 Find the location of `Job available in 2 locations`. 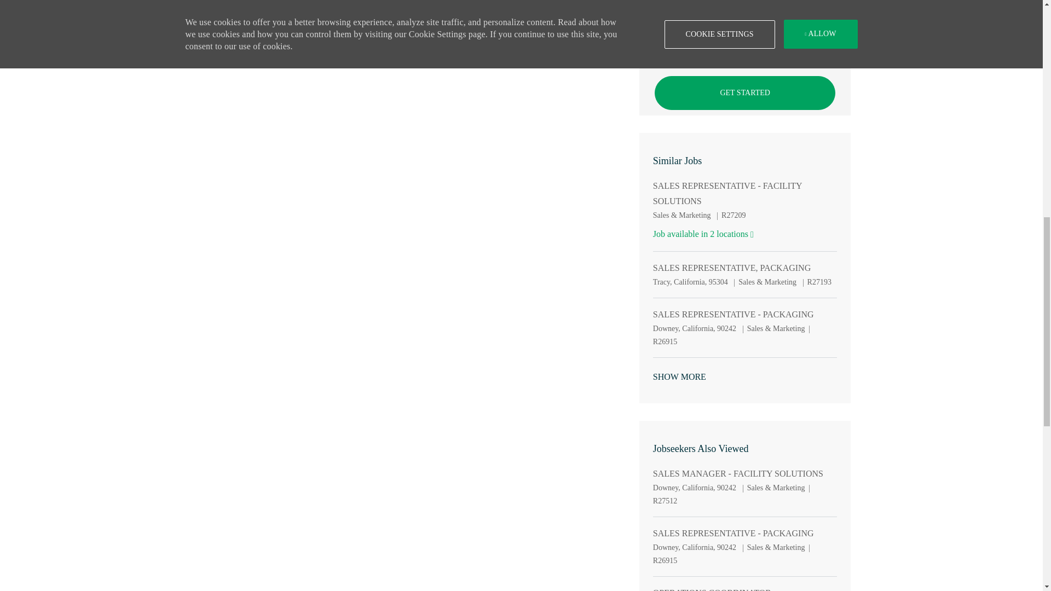

Job available in 2 locations is located at coordinates (703, 234).